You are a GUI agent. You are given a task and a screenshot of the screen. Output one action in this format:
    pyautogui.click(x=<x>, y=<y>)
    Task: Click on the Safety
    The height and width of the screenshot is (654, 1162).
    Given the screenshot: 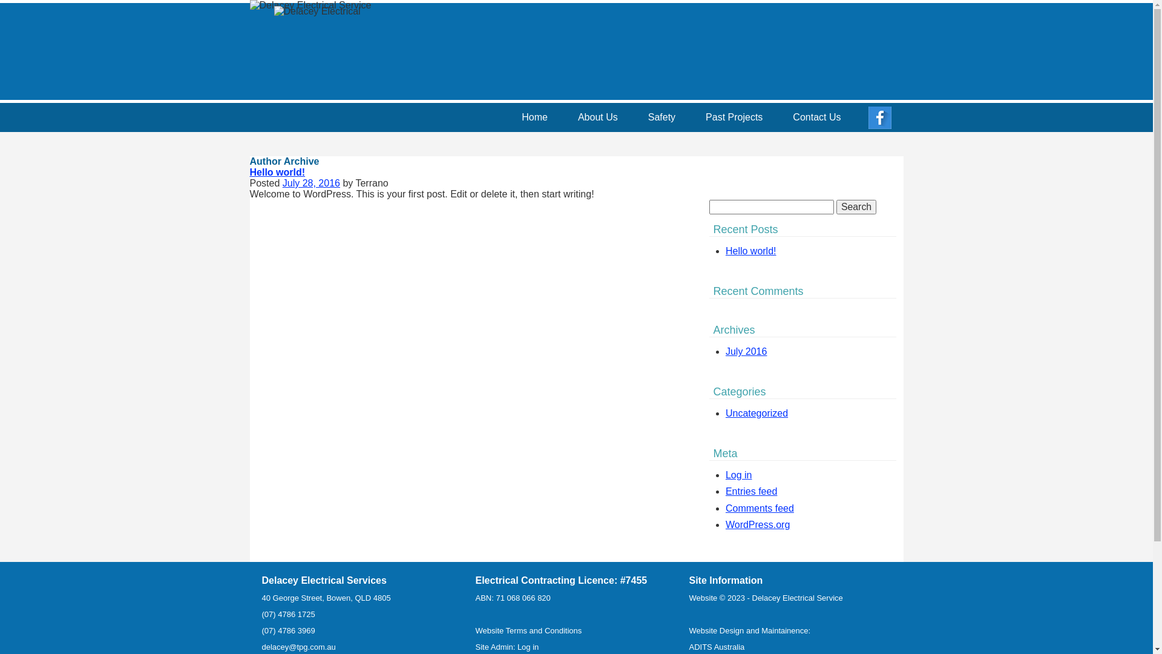 What is the action you would take?
    pyautogui.click(x=662, y=117)
    